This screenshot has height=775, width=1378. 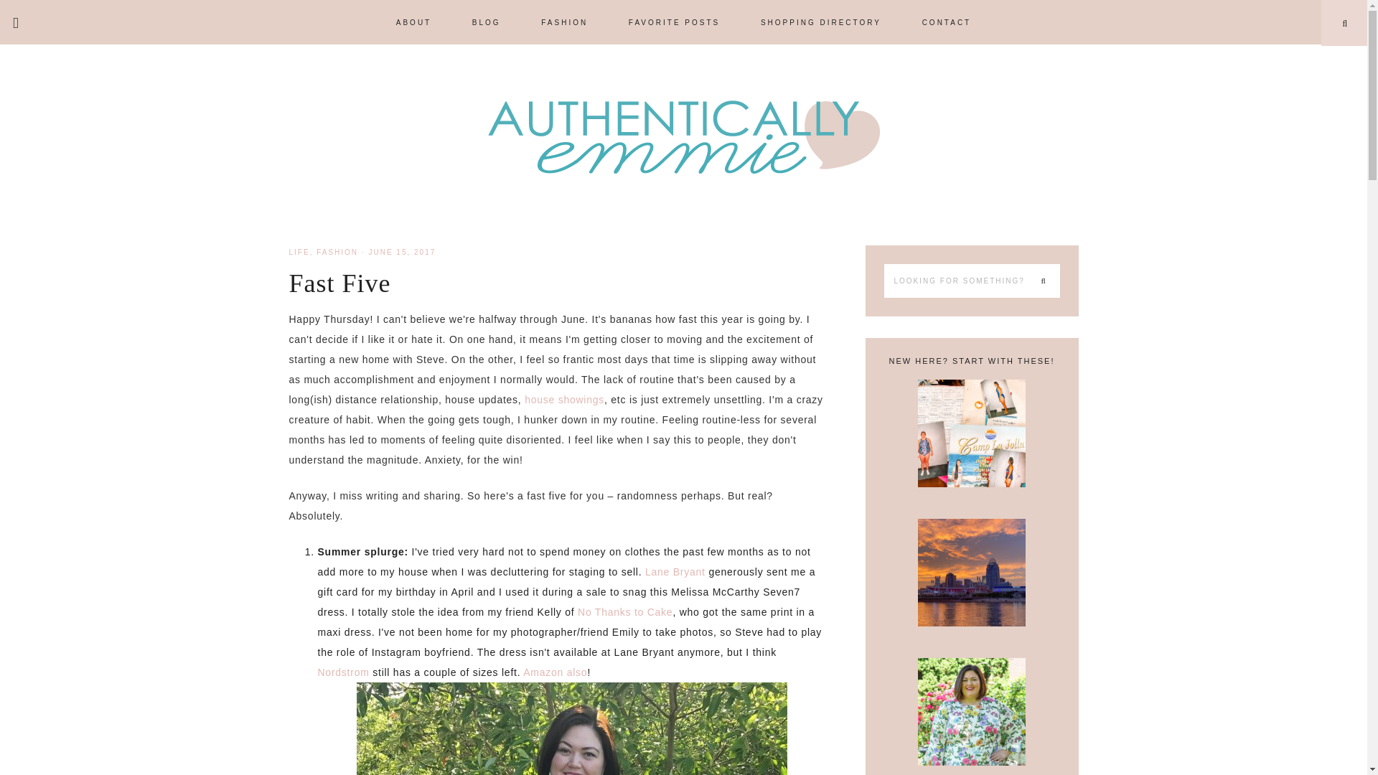 I want to click on ABOUT, so click(x=413, y=22).